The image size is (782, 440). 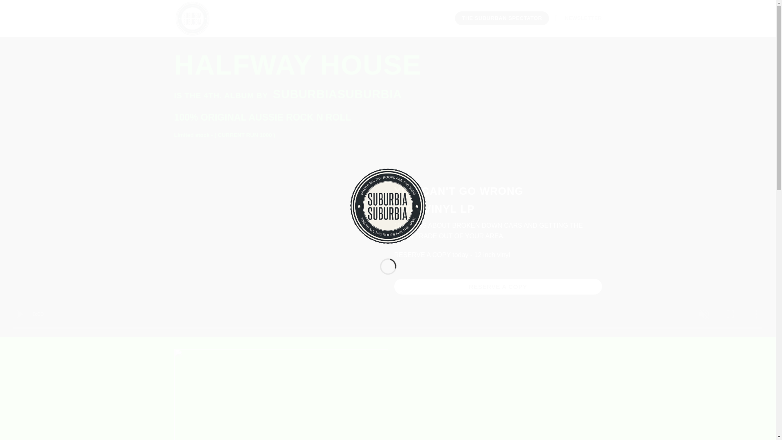 What do you see at coordinates (578, 18) in the screenshot?
I see `Sign up for Newsletter` at bounding box center [578, 18].